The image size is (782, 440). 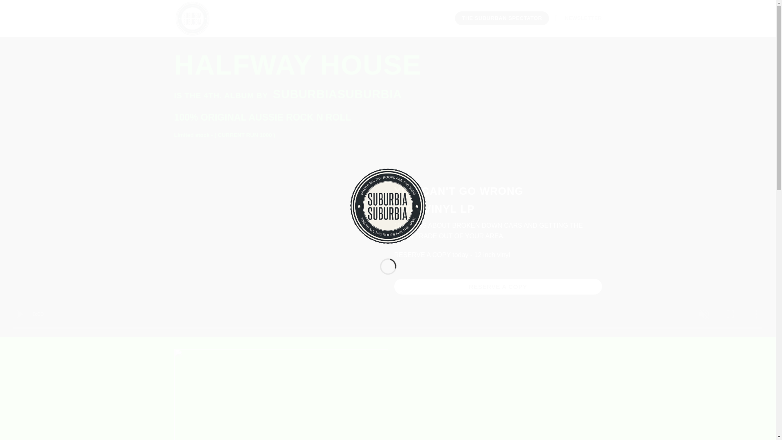 What do you see at coordinates (578, 18) in the screenshot?
I see `Sign up for Newsletter` at bounding box center [578, 18].